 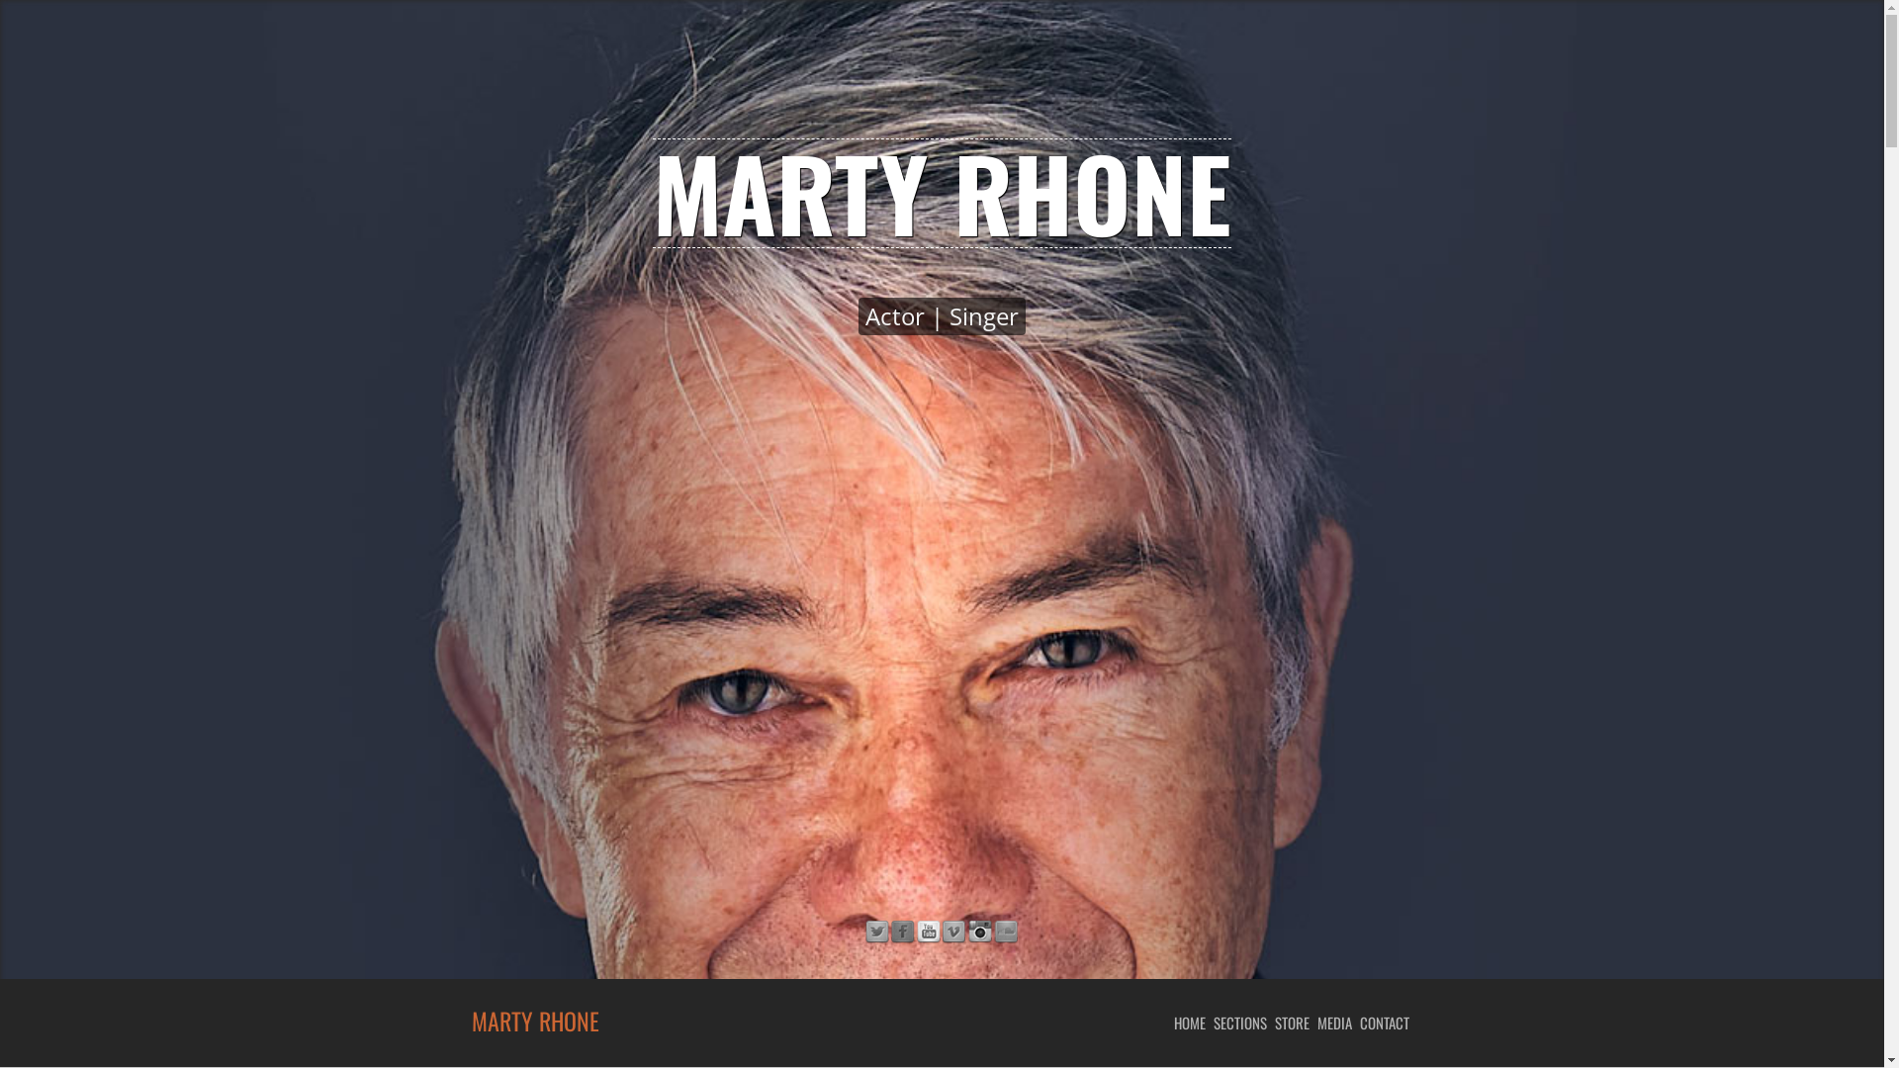 What do you see at coordinates (1388, 1023) in the screenshot?
I see `CONTACT` at bounding box center [1388, 1023].